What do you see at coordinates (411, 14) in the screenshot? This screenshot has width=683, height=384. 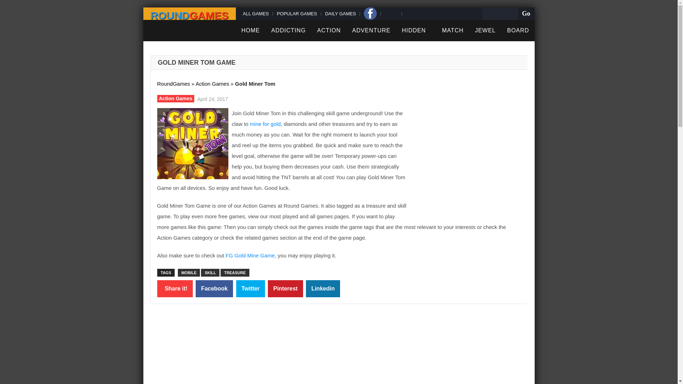 I see `Our YouTube Channel` at bounding box center [411, 14].